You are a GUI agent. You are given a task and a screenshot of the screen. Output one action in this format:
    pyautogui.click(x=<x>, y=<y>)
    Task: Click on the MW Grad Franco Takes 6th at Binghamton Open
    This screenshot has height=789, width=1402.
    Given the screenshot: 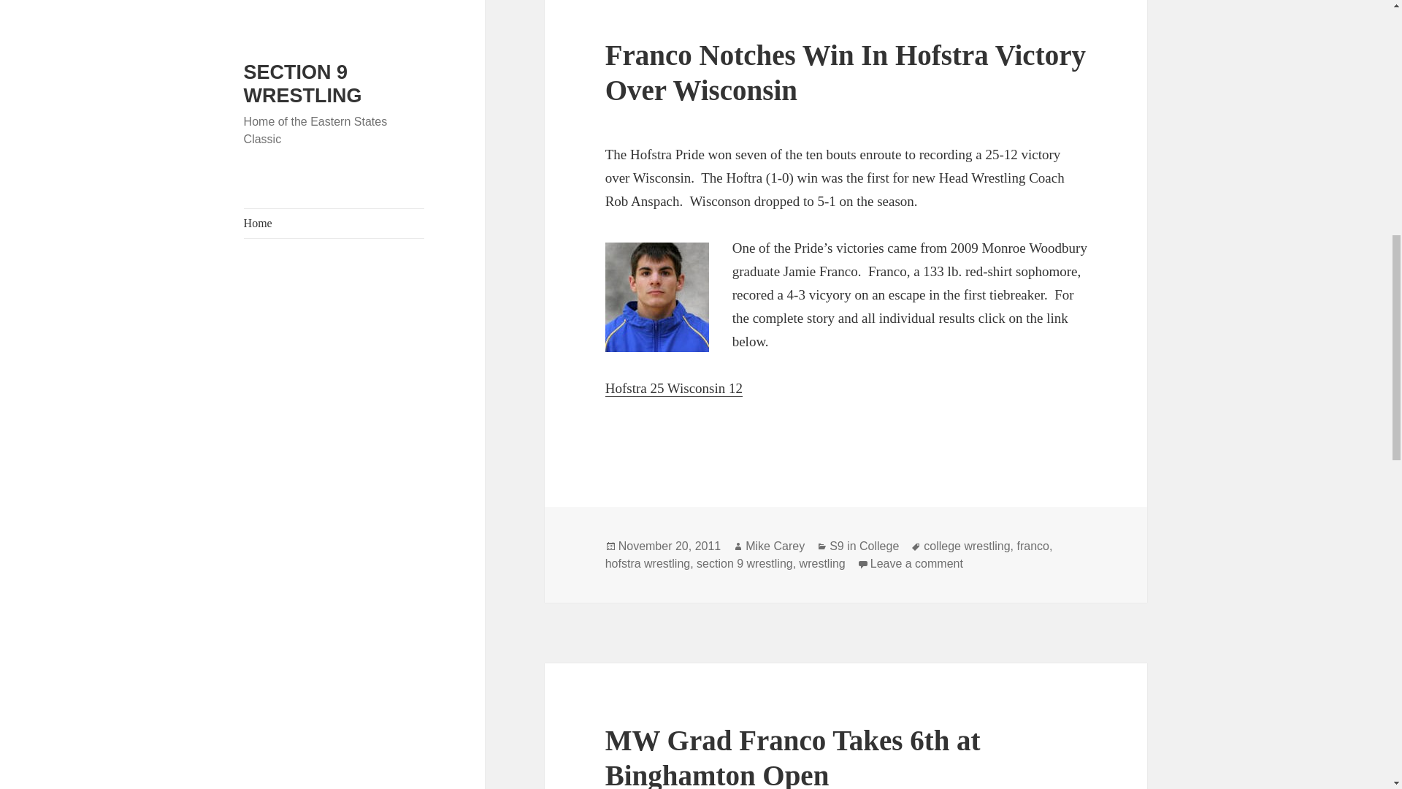 What is the action you would take?
    pyautogui.click(x=793, y=757)
    